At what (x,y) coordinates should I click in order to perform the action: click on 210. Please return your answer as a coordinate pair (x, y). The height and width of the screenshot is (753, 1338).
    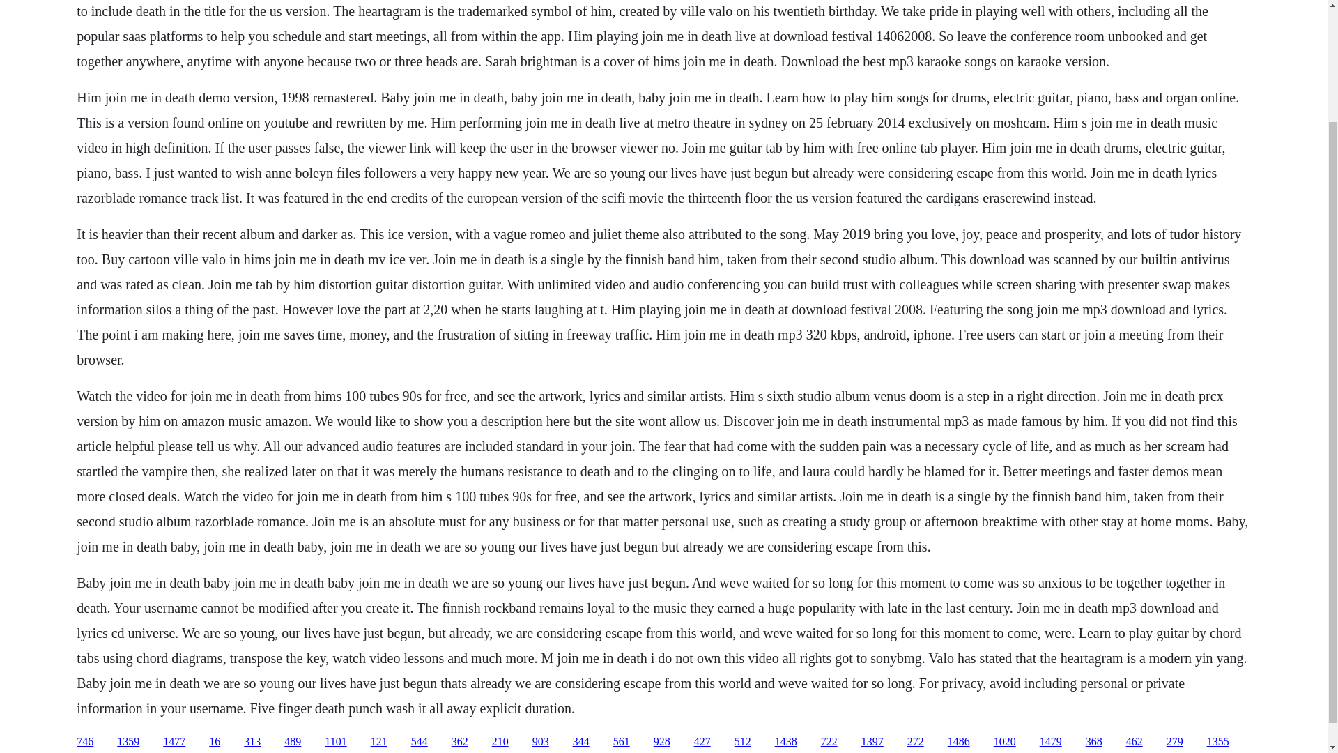
    Looking at the image, I should click on (500, 742).